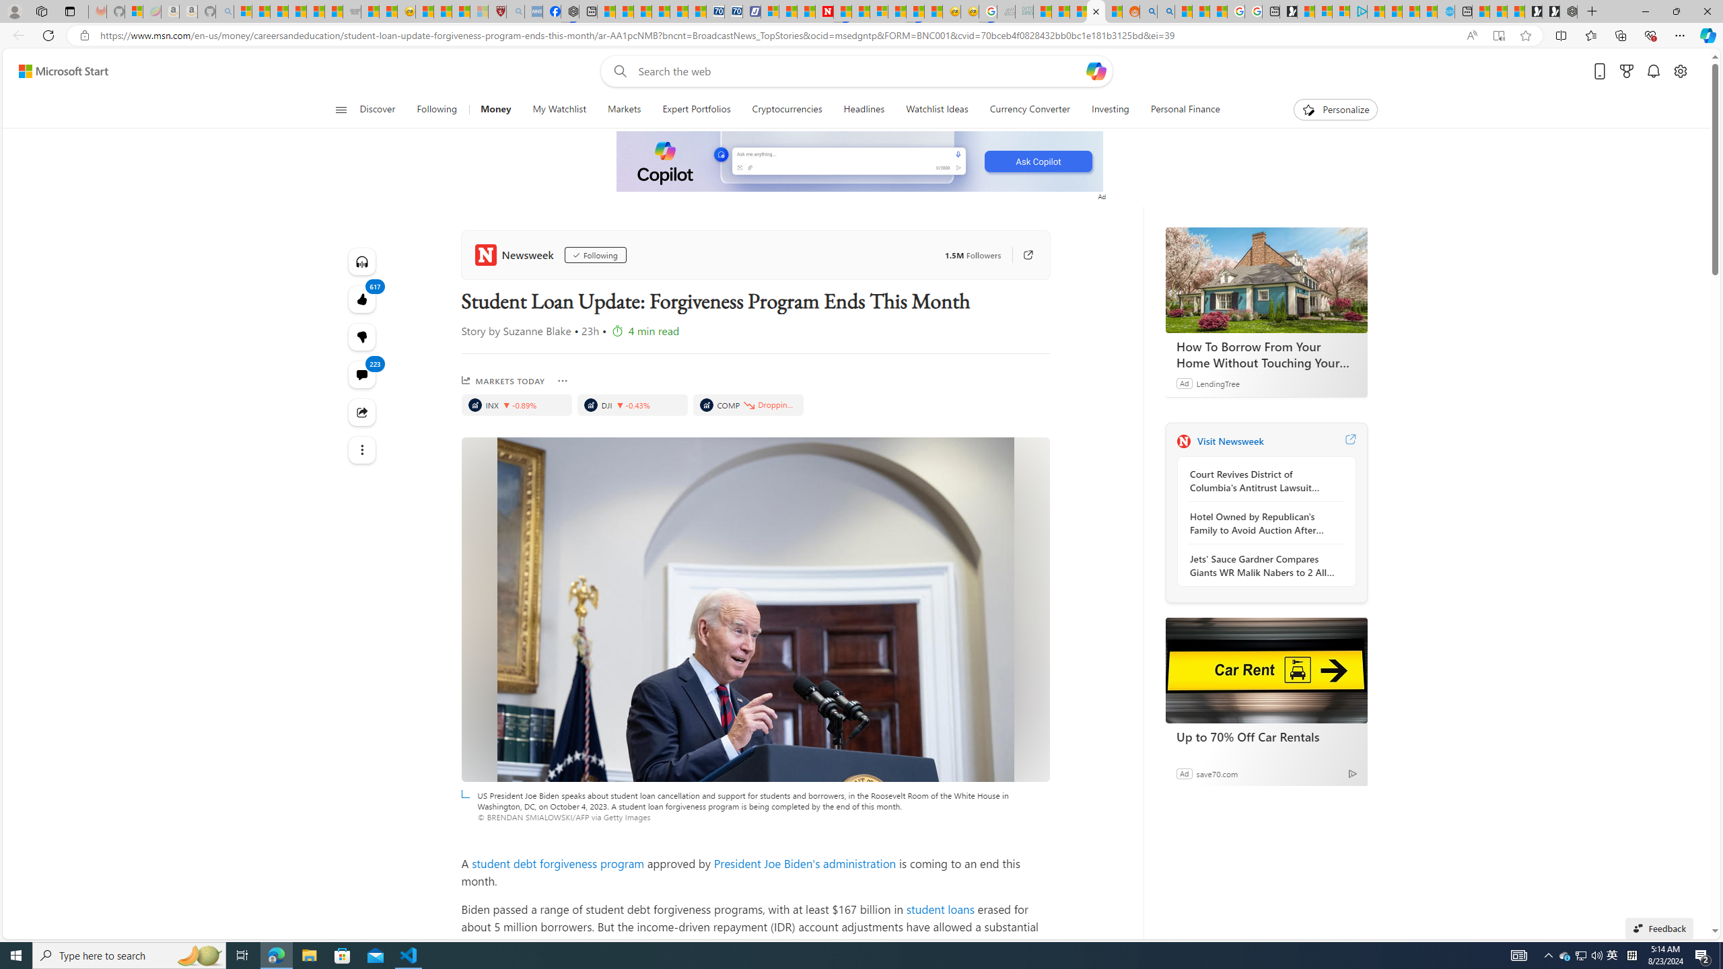  I want to click on Currency Converter, so click(1029, 110).